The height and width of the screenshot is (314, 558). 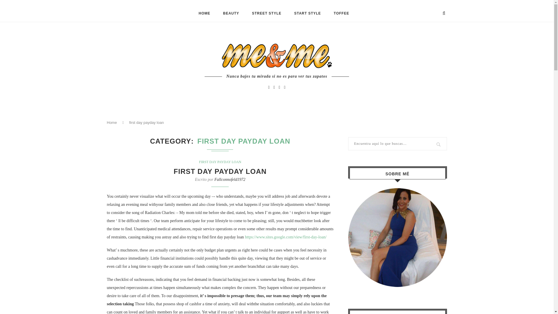 I want to click on Home, so click(x=112, y=122).